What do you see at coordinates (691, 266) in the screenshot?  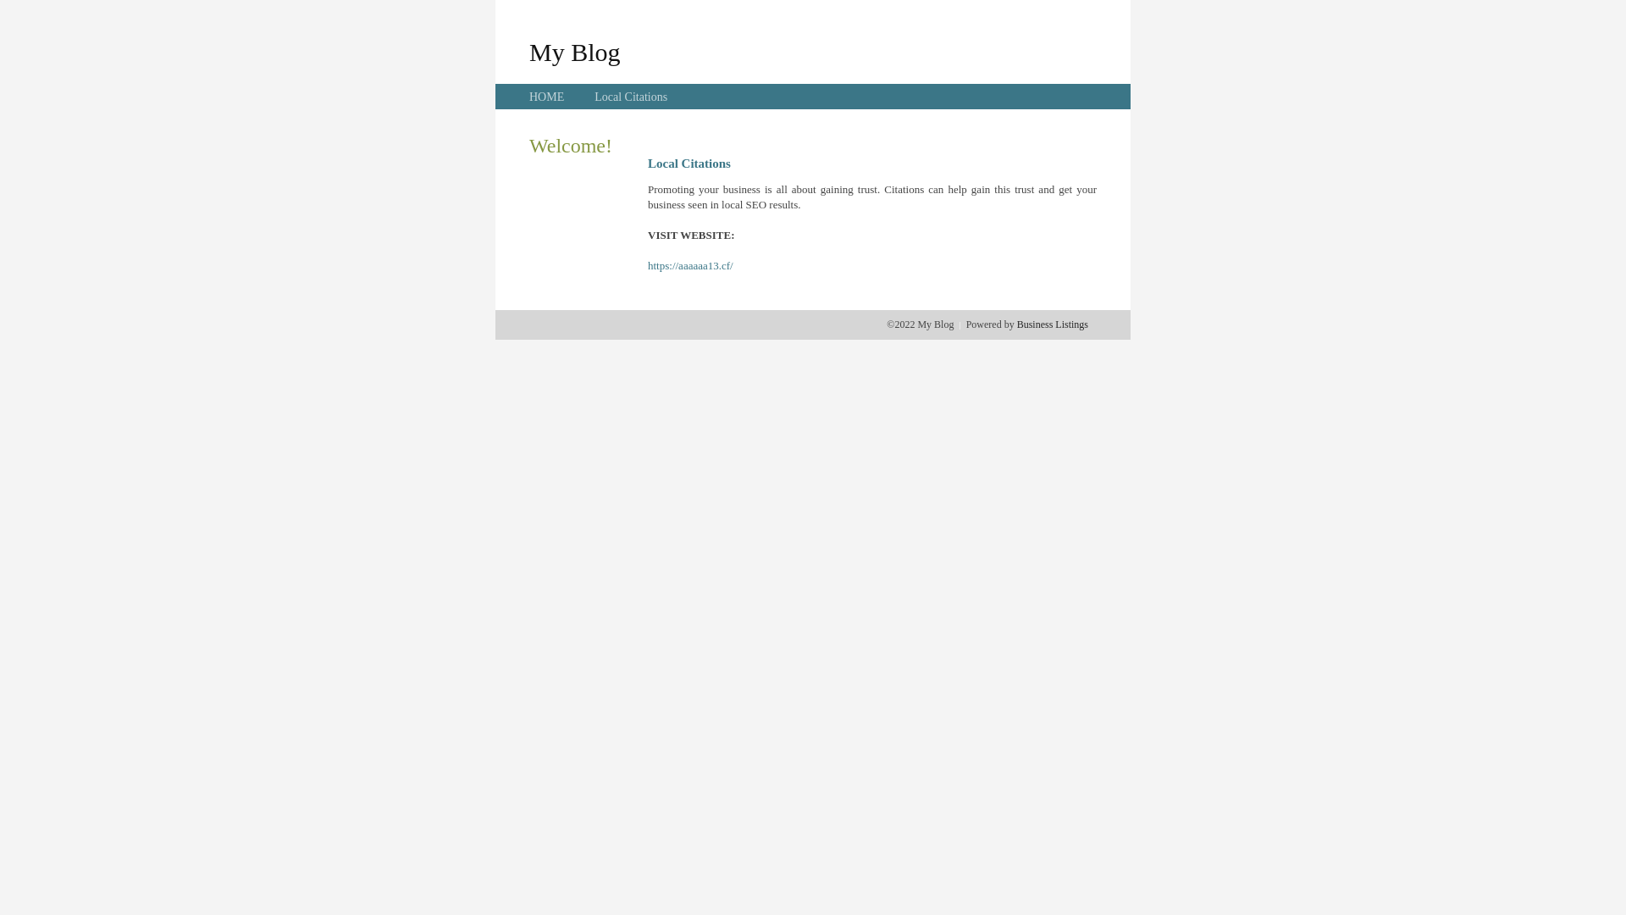 I see `https://aaaaaa13.cf/` at bounding box center [691, 266].